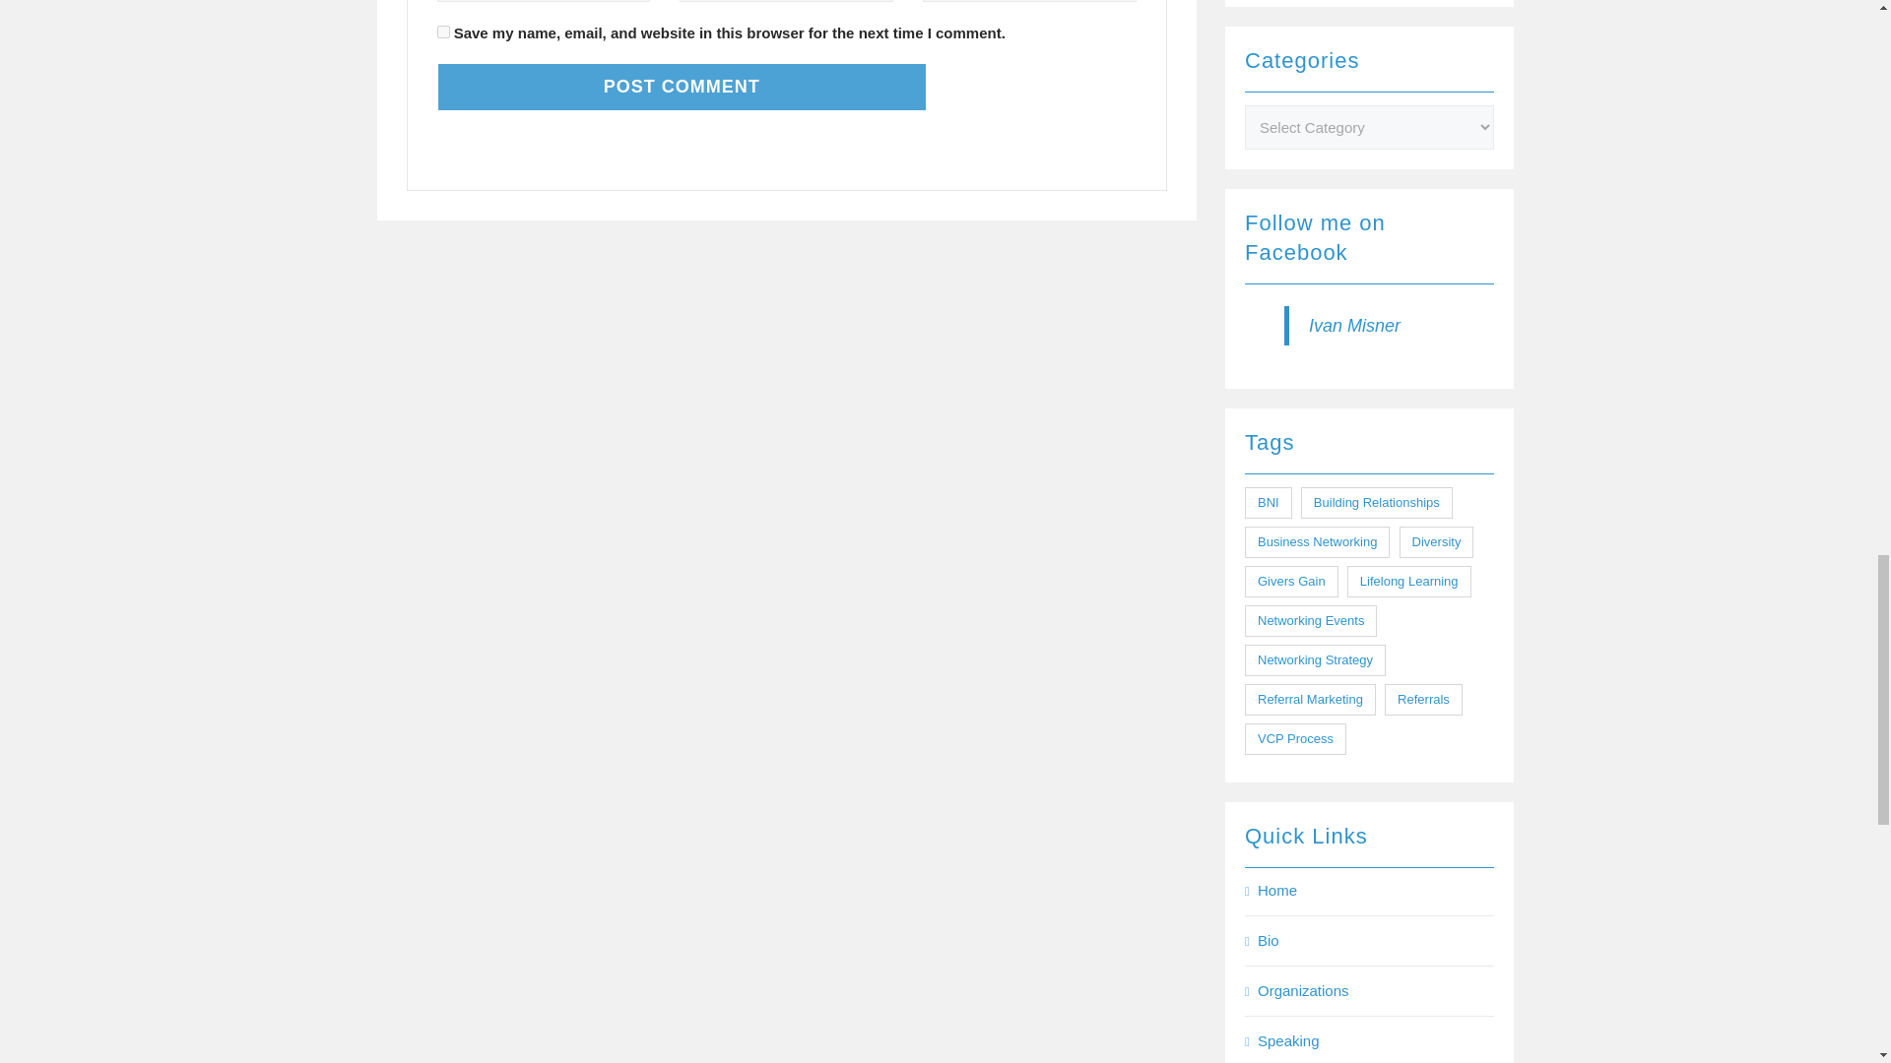 This screenshot has height=1063, width=1891. What do you see at coordinates (1317, 541) in the screenshot?
I see `Business Networking` at bounding box center [1317, 541].